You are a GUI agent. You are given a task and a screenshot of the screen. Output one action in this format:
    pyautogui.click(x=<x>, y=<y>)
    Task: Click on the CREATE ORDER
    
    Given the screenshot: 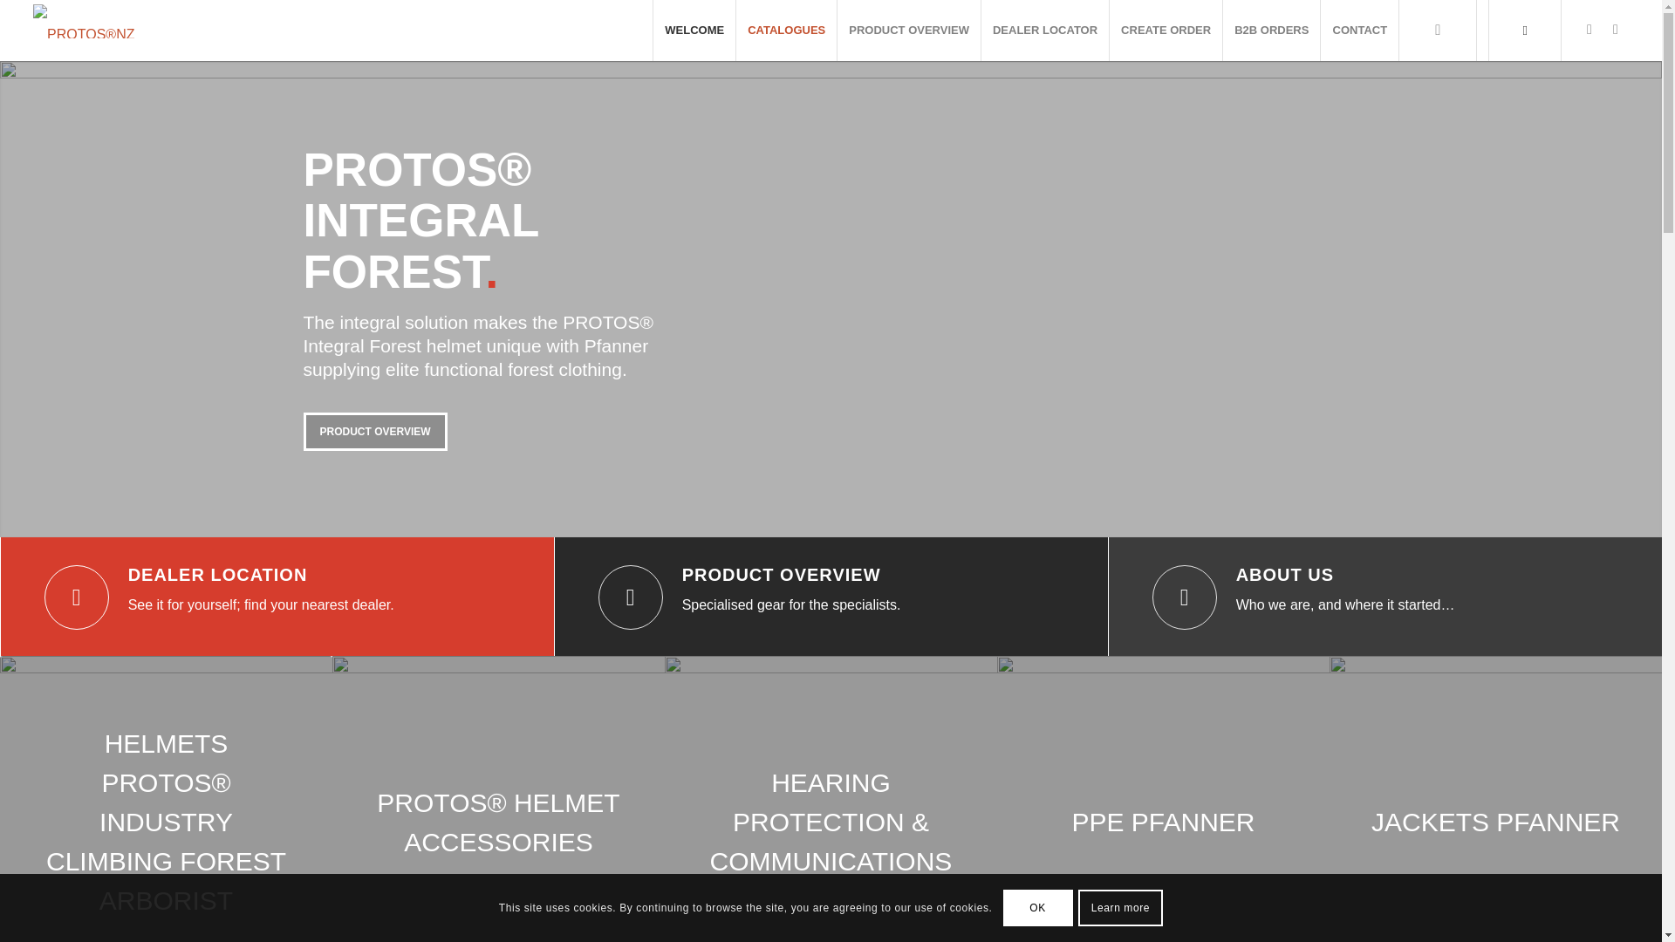 What is the action you would take?
    pyautogui.click(x=1166, y=31)
    